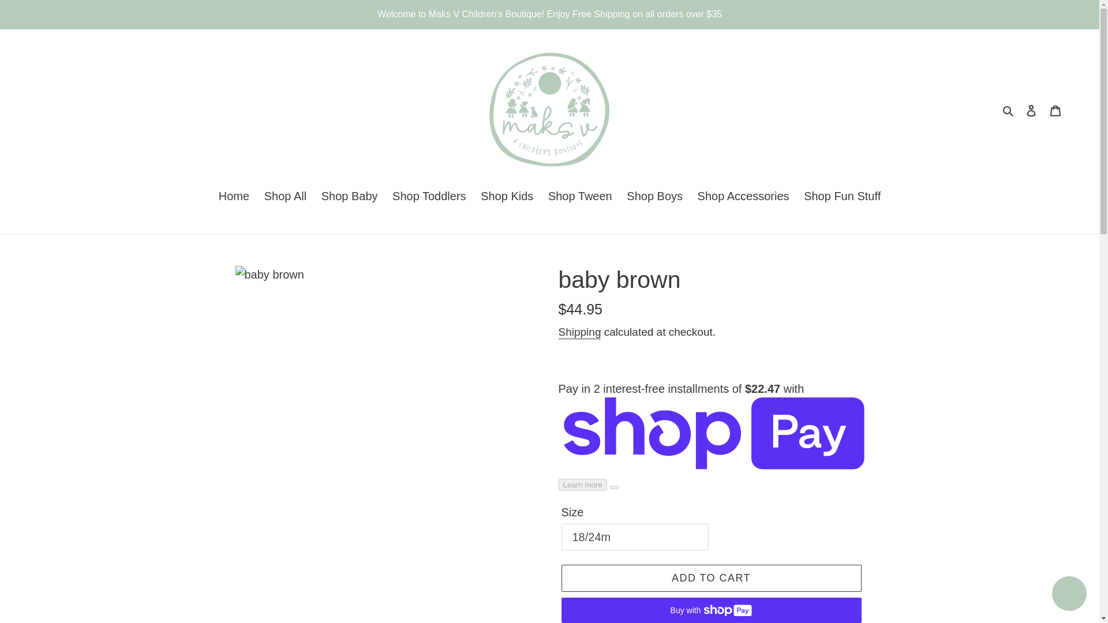 The height and width of the screenshot is (623, 1108). I want to click on Shop Kids, so click(507, 197).